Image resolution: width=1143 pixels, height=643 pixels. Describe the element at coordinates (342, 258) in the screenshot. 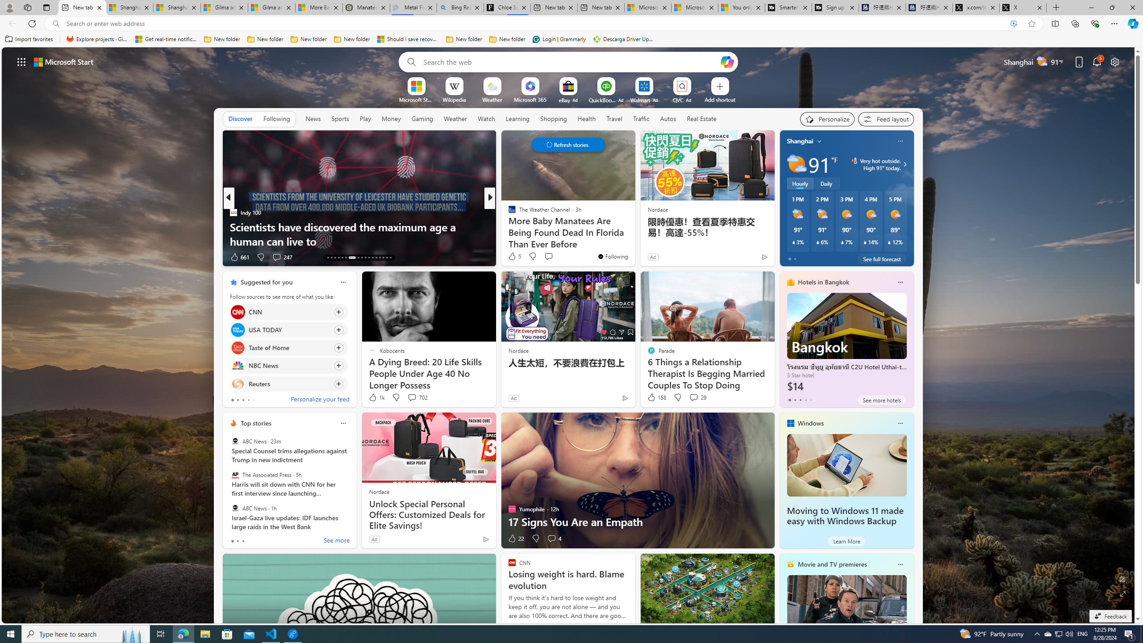

I see `AutomationID: tab-17` at that location.